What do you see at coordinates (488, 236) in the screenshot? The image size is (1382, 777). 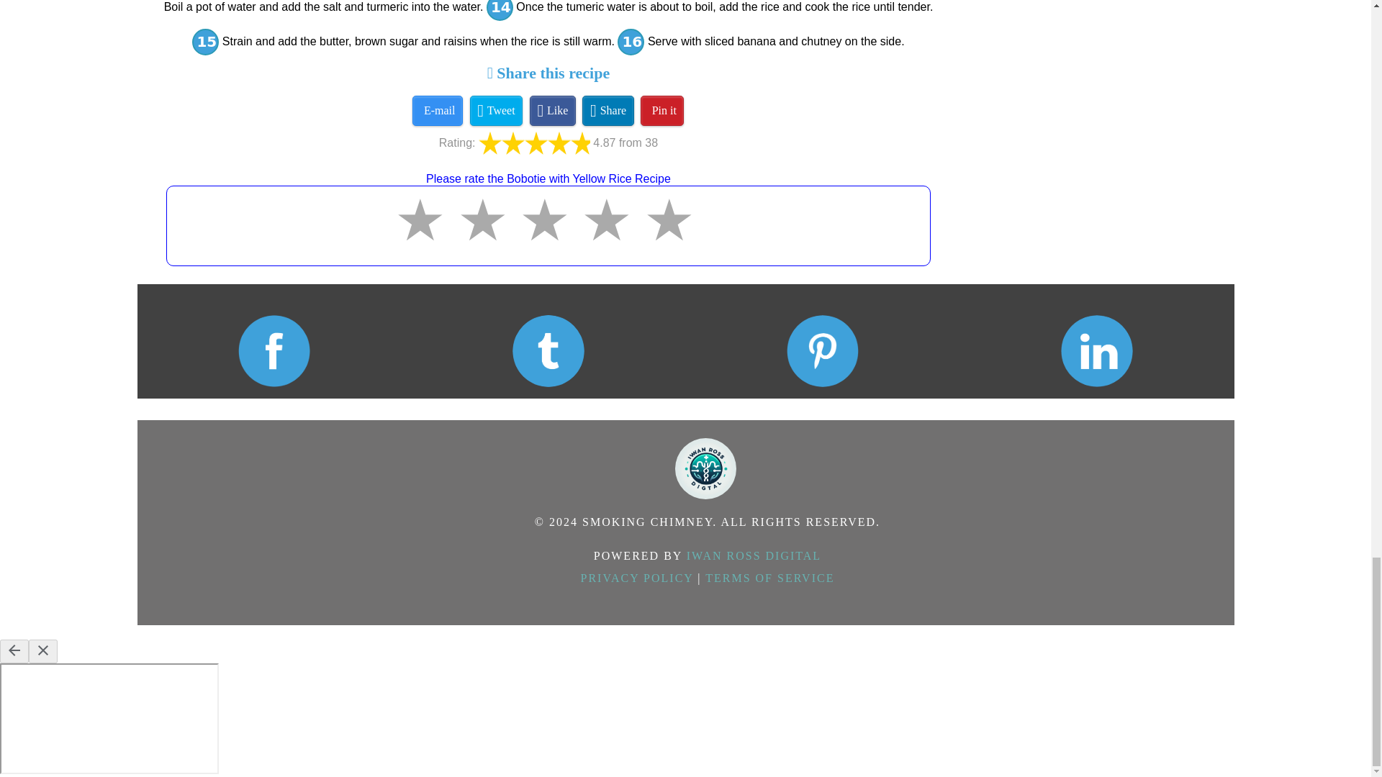 I see `Good` at bounding box center [488, 236].